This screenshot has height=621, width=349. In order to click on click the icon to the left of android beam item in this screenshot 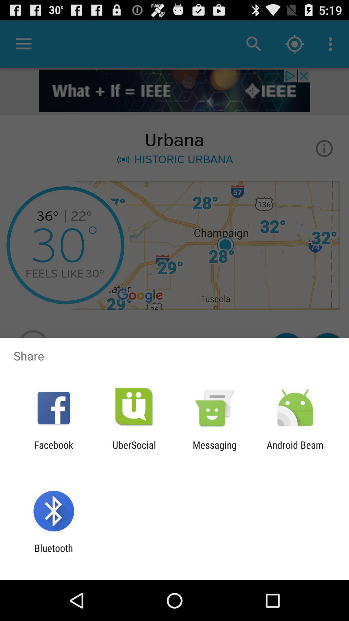, I will do `click(215, 451)`.